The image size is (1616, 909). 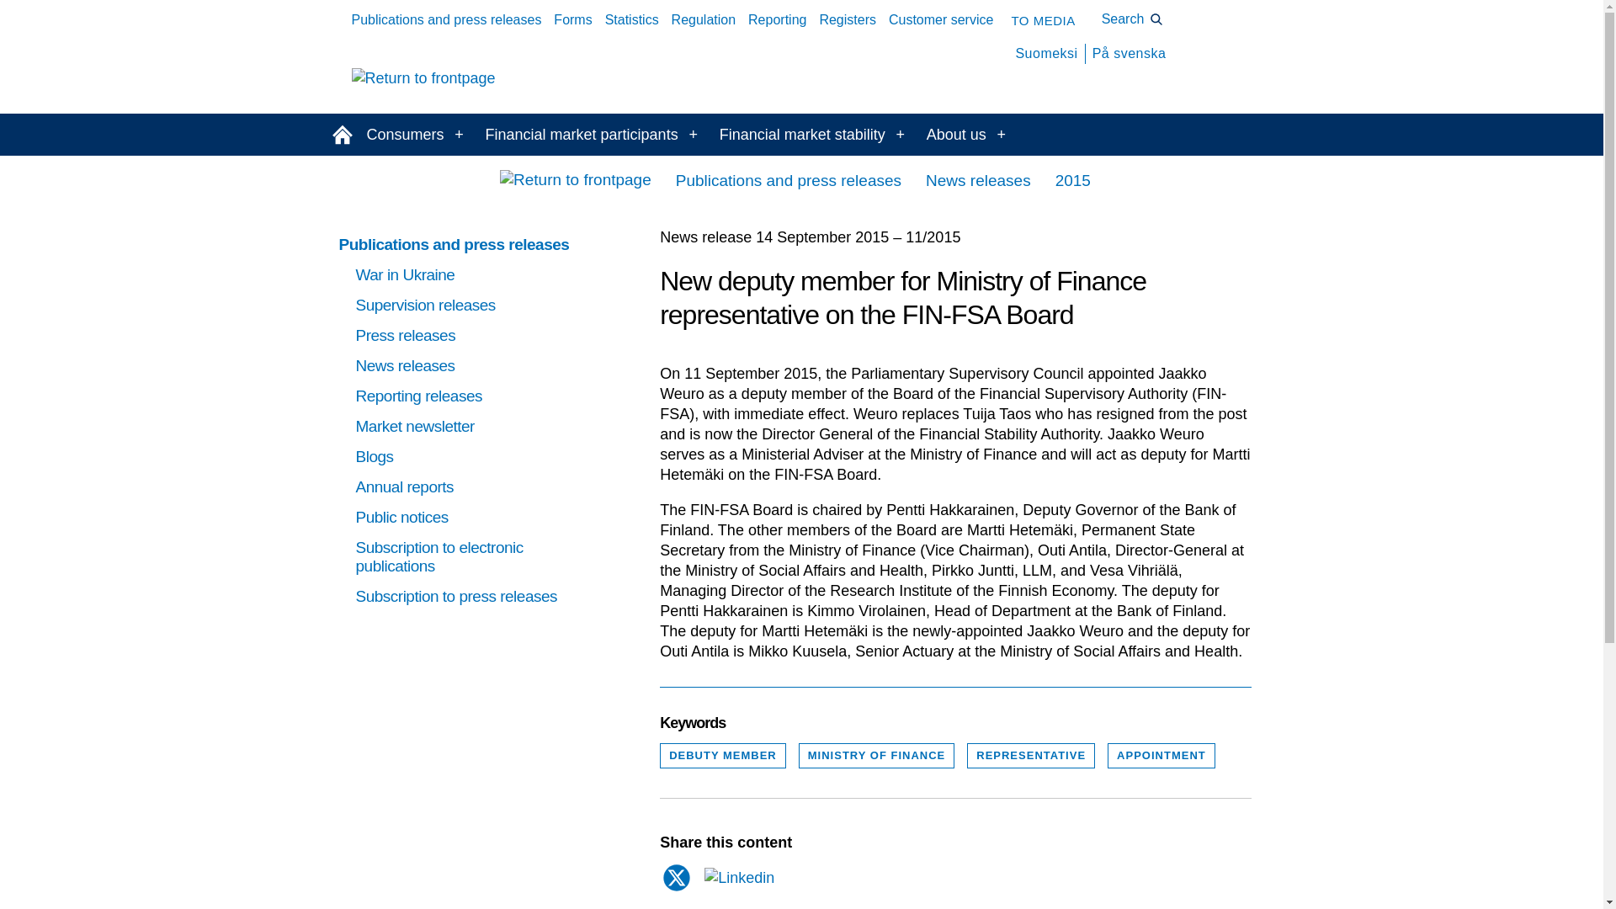 What do you see at coordinates (847, 20) in the screenshot?
I see `Registers` at bounding box center [847, 20].